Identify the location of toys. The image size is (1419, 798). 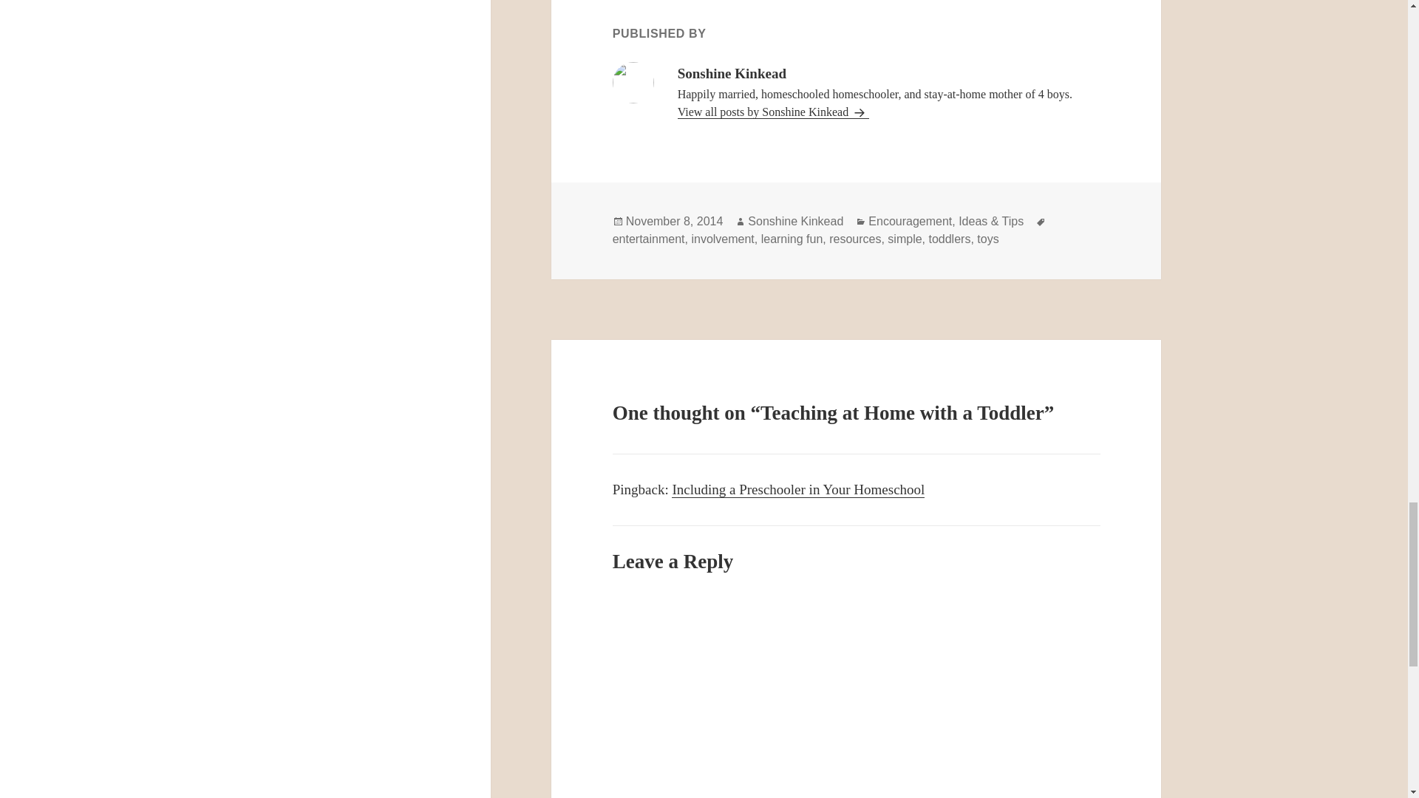
(987, 239).